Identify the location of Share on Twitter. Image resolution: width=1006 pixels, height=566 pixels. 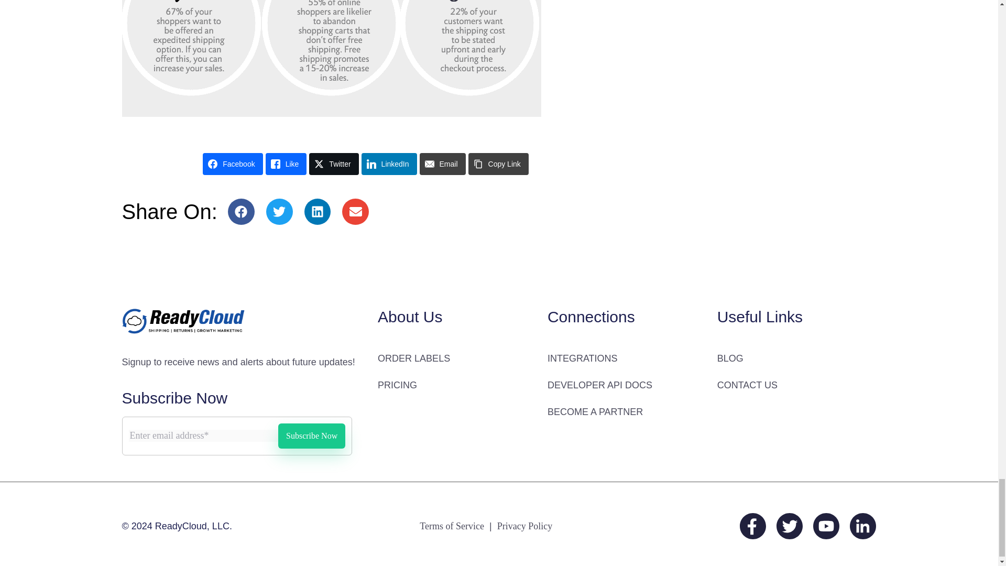
(333, 164).